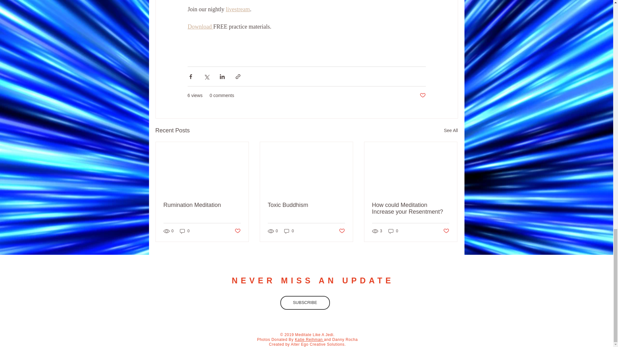 Image resolution: width=618 pixels, height=347 pixels. I want to click on 0, so click(289, 231).